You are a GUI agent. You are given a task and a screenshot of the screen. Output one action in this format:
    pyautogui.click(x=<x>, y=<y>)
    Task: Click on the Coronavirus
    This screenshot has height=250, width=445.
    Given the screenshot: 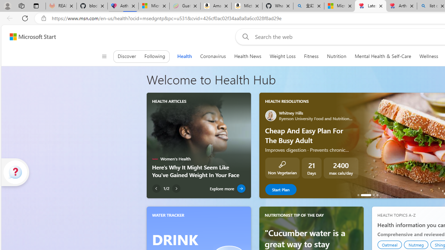 What is the action you would take?
    pyautogui.click(x=213, y=56)
    